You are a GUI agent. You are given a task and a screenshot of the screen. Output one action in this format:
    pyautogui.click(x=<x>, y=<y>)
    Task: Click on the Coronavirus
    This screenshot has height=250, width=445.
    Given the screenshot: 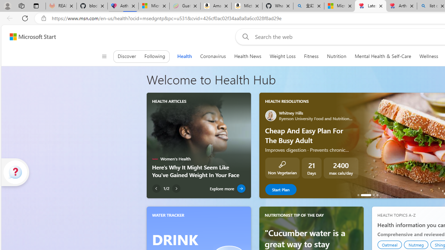 What is the action you would take?
    pyautogui.click(x=213, y=56)
    